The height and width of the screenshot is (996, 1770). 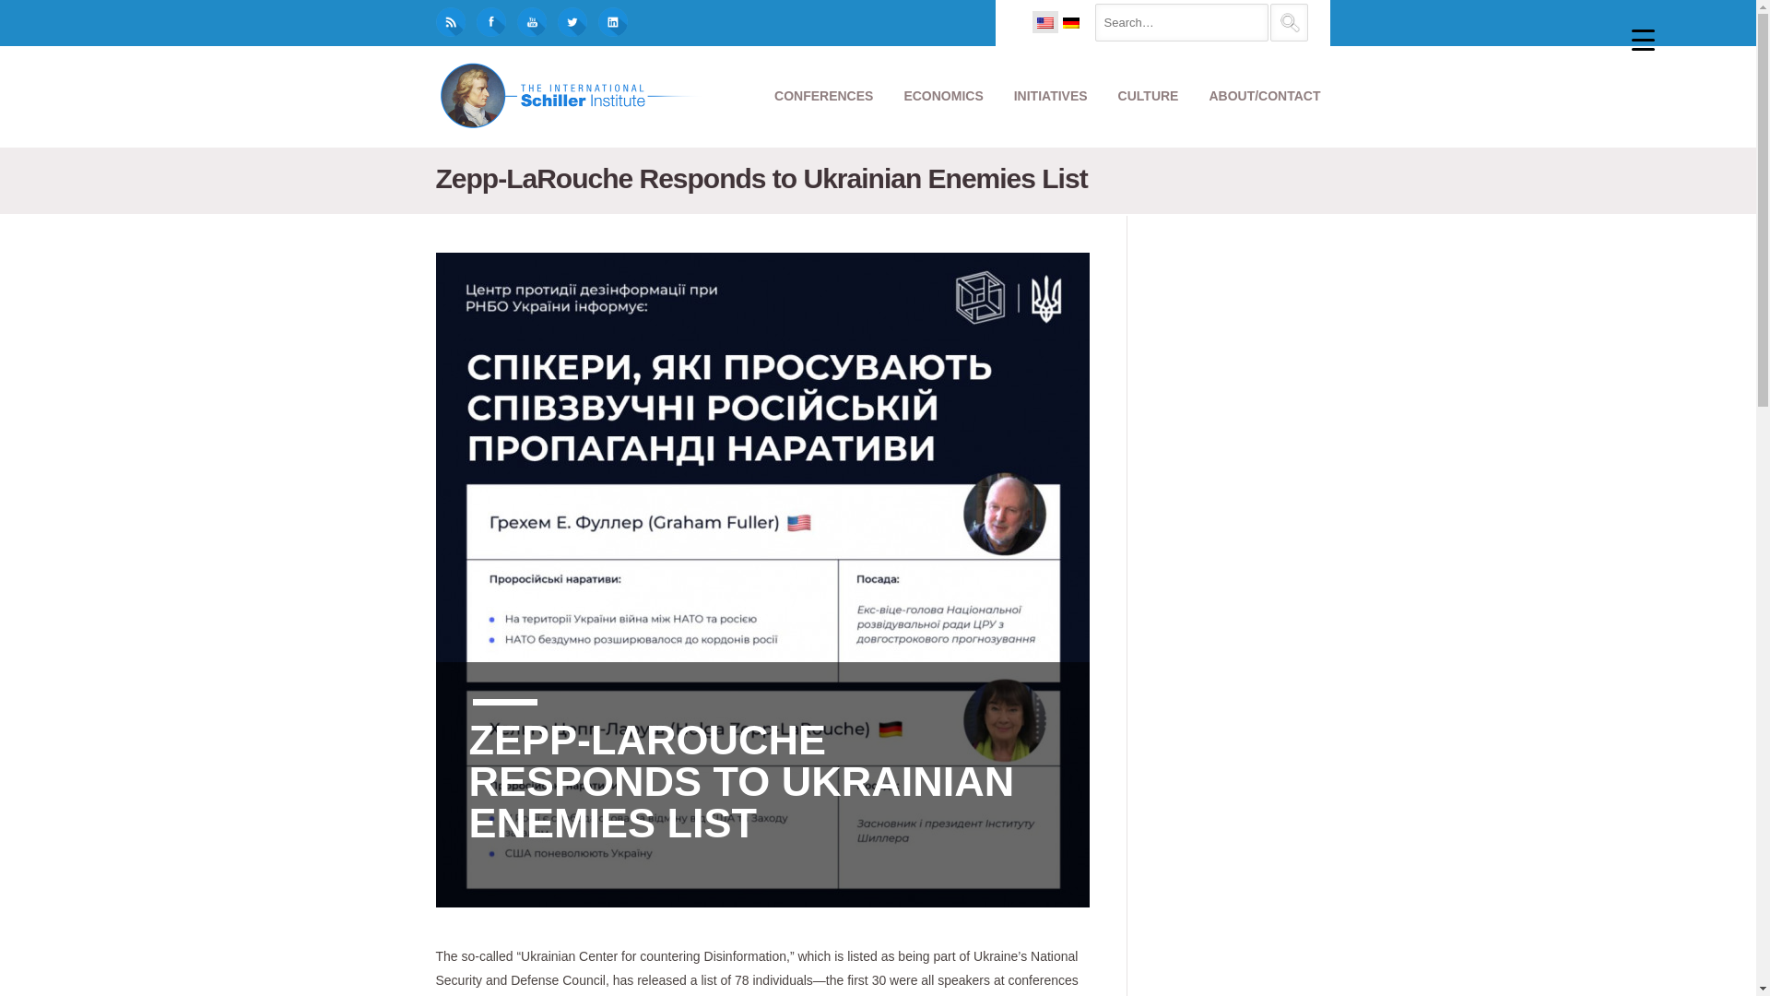 I want to click on Search for:, so click(x=1182, y=22).